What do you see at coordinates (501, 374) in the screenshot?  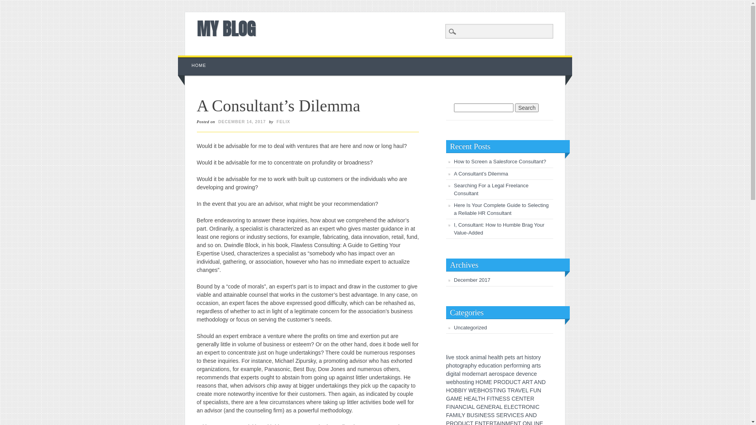 I see `s` at bounding box center [501, 374].